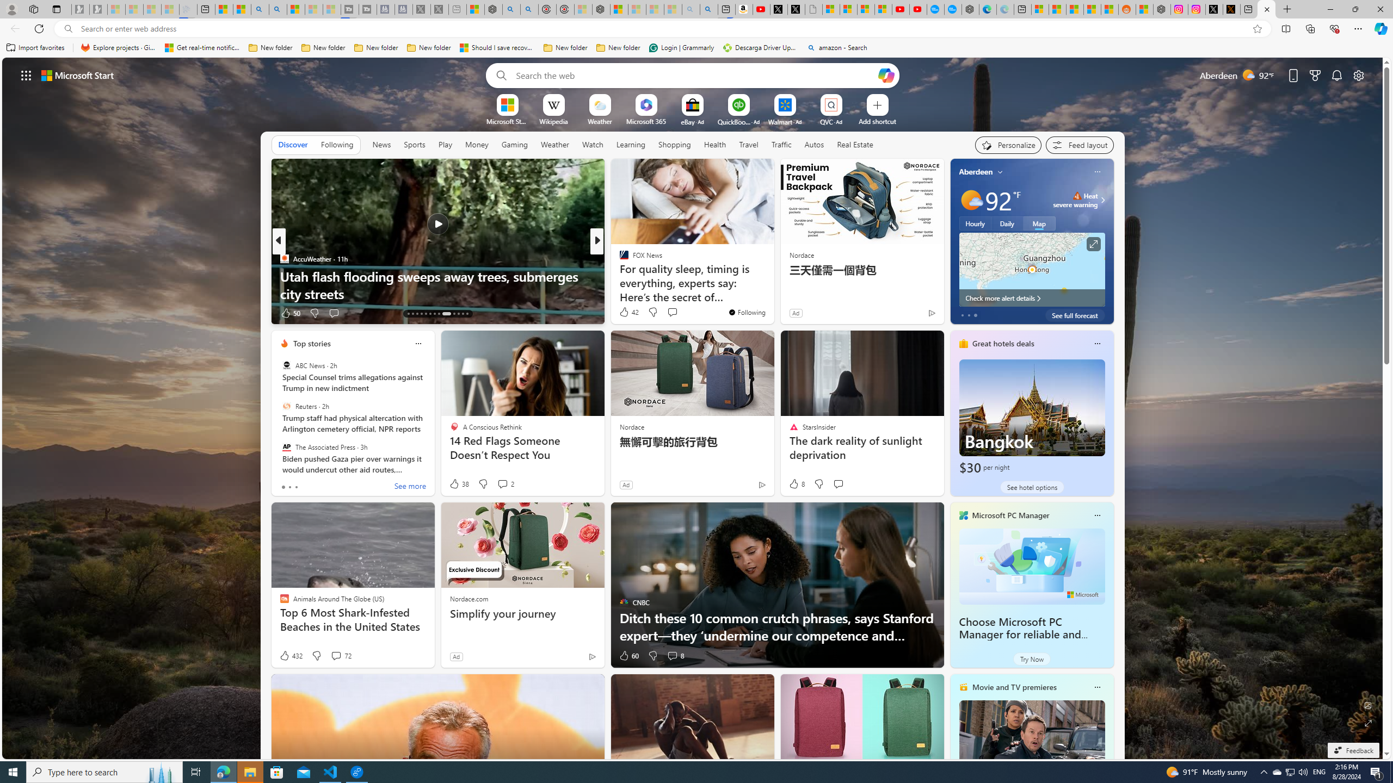 The height and width of the screenshot is (783, 1393). What do you see at coordinates (414, 144) in the screenshot?
I see `Sports` at bounding box center [414, 144].